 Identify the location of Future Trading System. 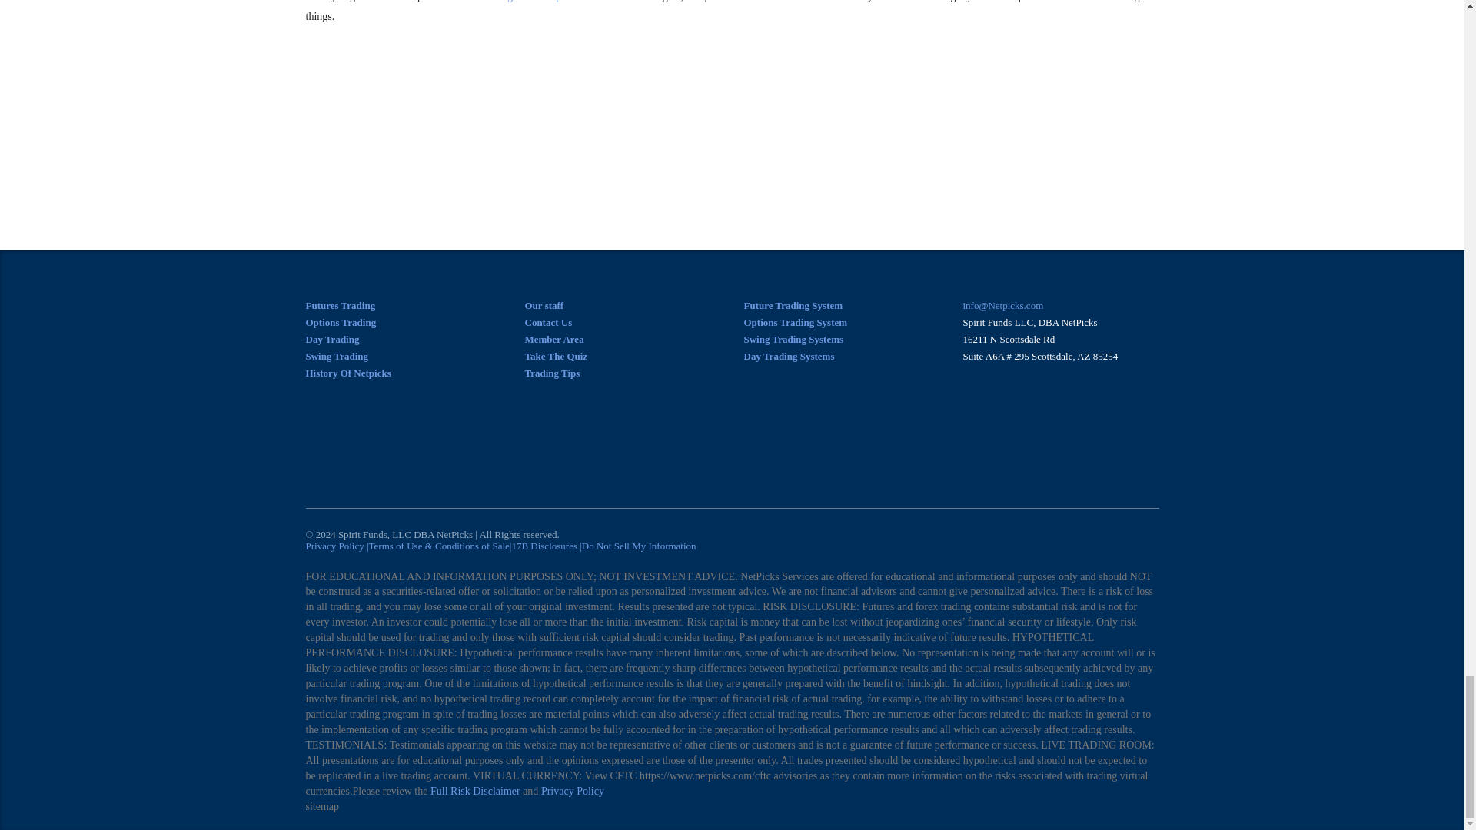
(793, 305).